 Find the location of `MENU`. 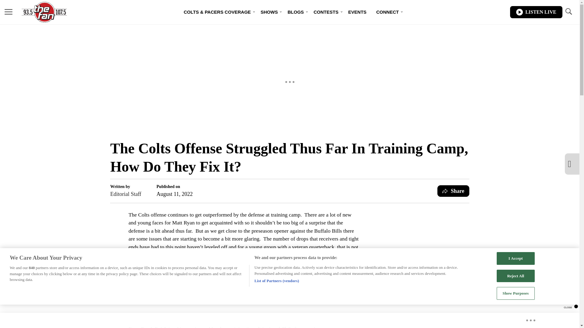

MENU is located at coordinates (9, 12).